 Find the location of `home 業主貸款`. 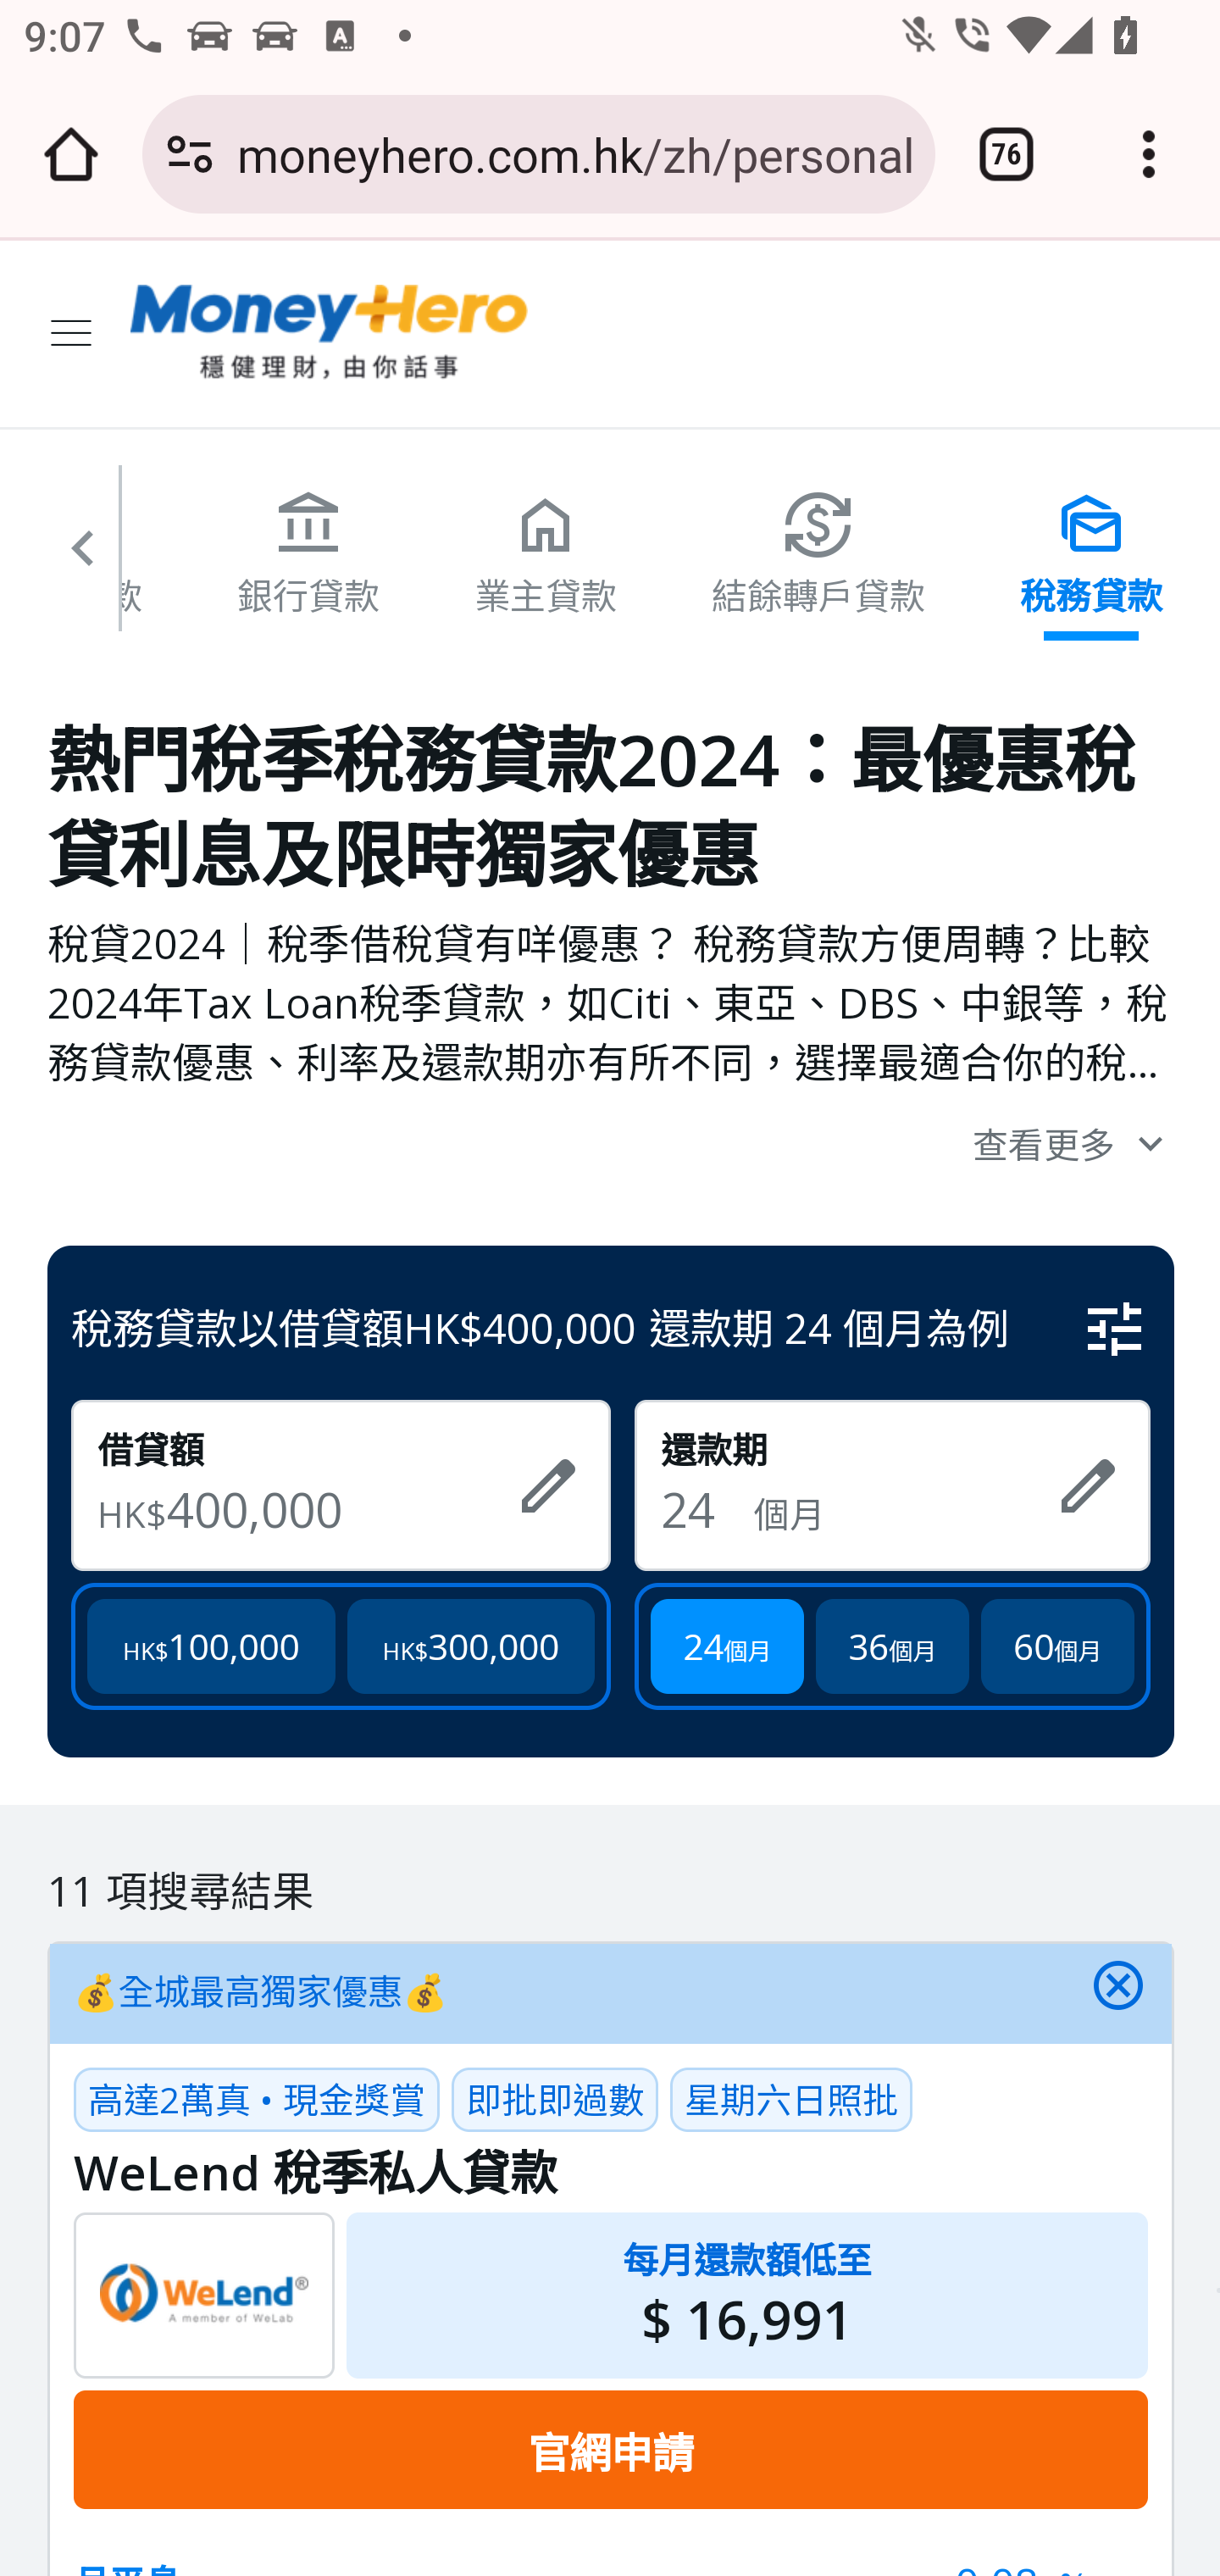

home 業主貸款 is located at coordinates (547, 552).